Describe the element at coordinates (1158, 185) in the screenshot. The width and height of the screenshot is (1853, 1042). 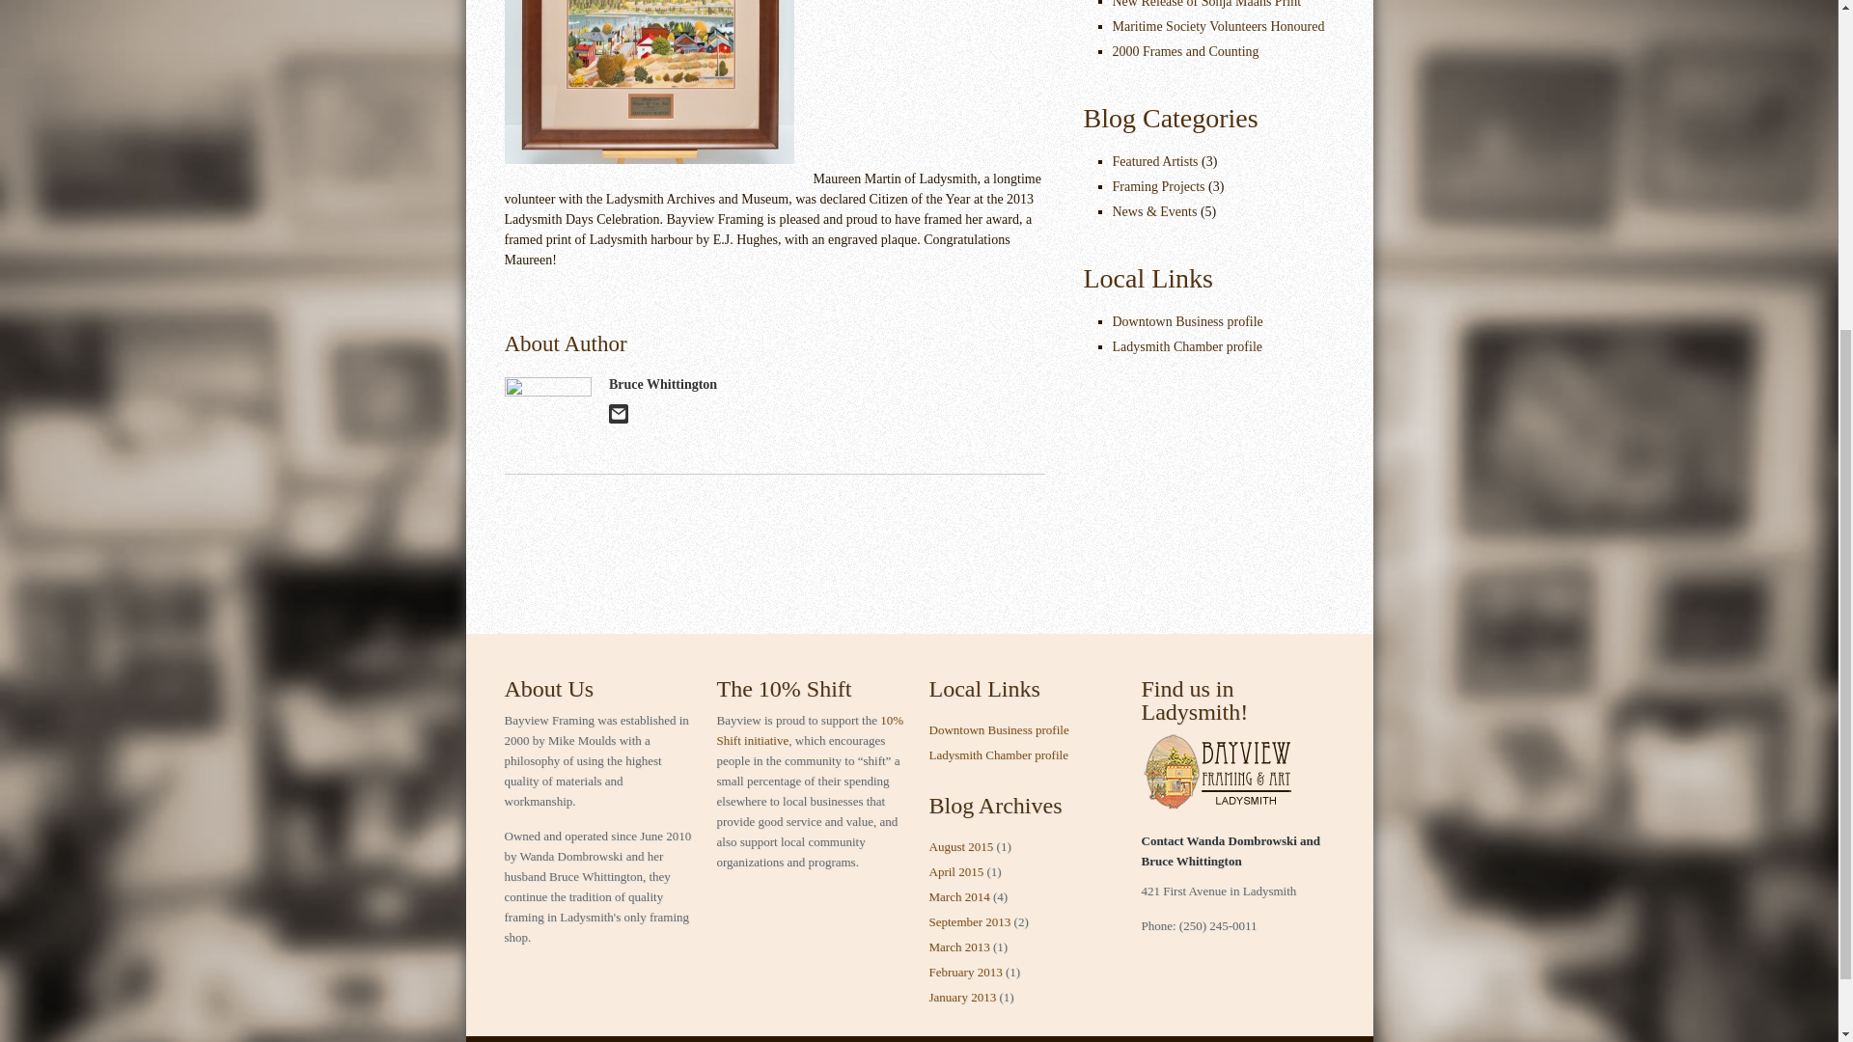
I see `Framing Projects` at that location.